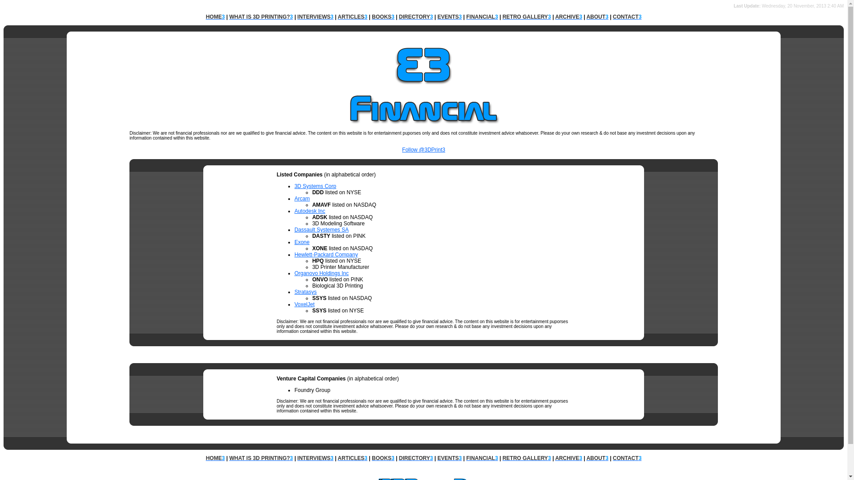 The image size is (854, 480). Describe the element at coordinates (597, 17) in the screenshot. I see `ABOUT3` at that location.